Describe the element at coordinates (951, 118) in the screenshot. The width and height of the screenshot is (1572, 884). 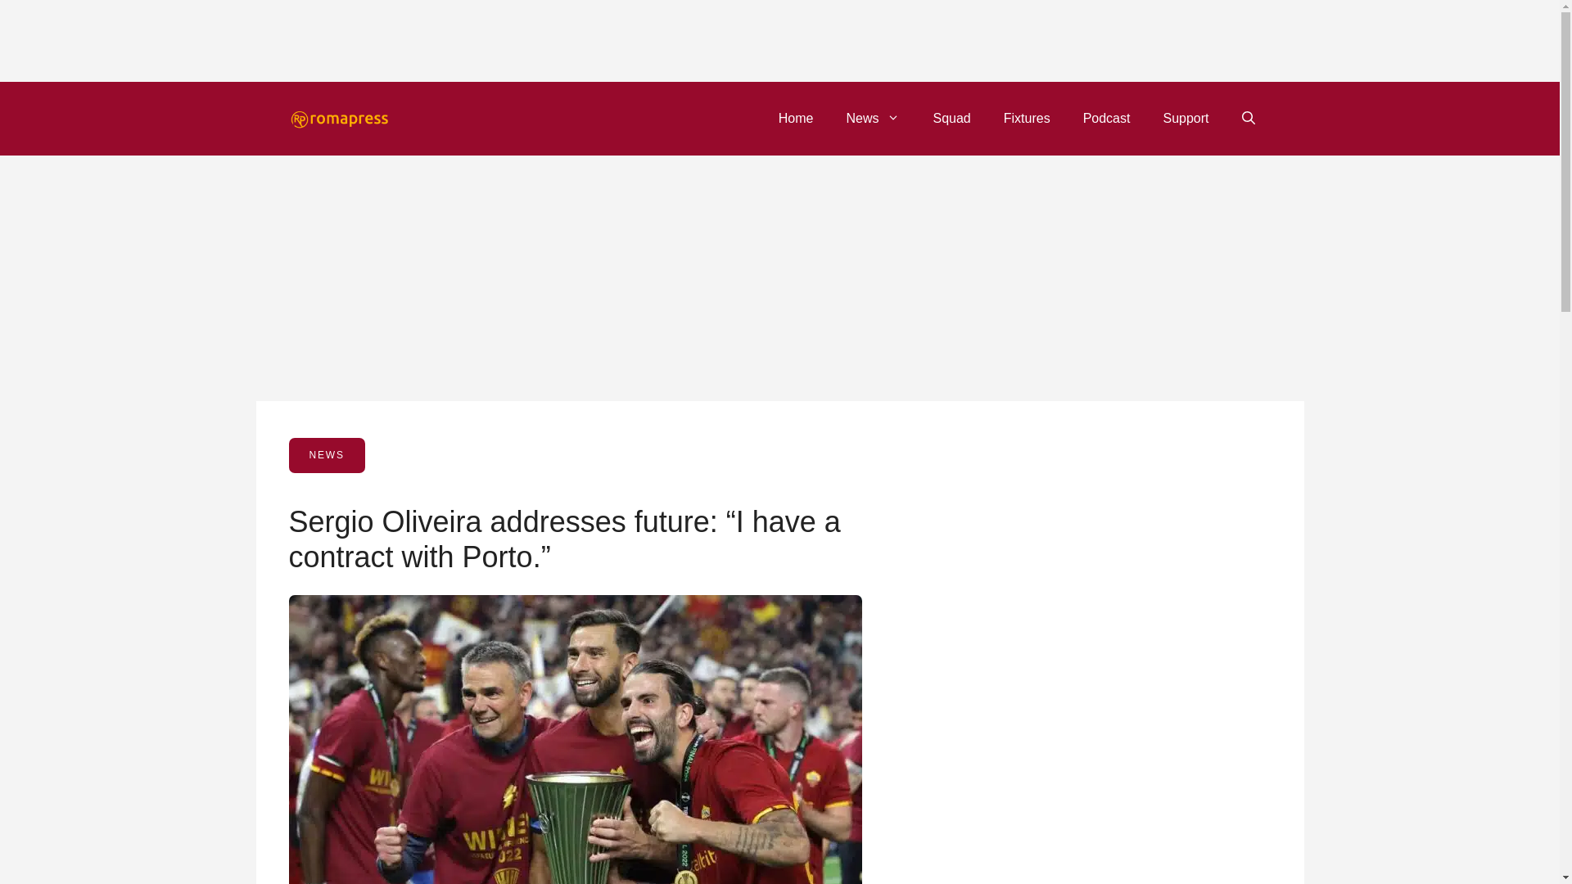
I see `Squad` at that location.